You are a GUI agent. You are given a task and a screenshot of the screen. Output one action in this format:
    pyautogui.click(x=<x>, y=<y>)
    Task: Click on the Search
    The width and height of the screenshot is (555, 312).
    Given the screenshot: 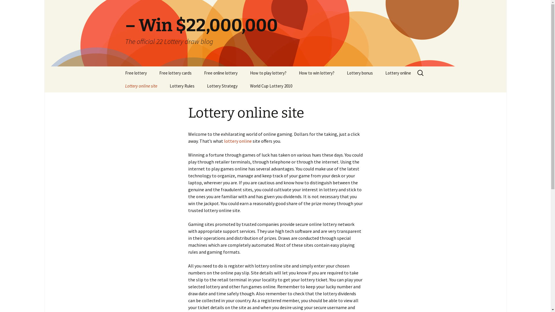 What is the action you would take?
    pyautogui.click(x=7, y=6)
    